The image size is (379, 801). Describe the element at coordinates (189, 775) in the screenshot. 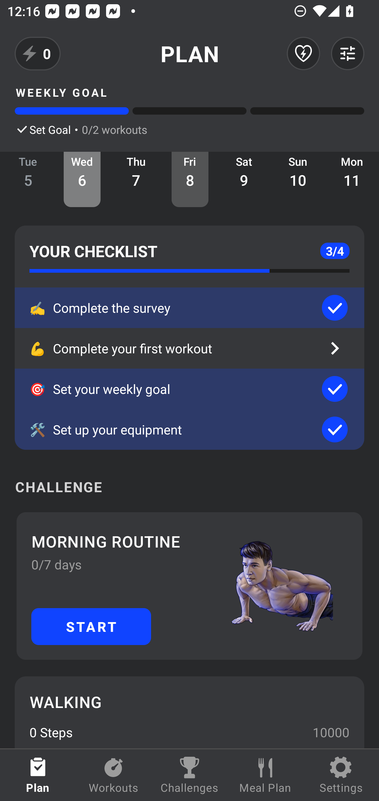

I see ` Challenges ` at that location.